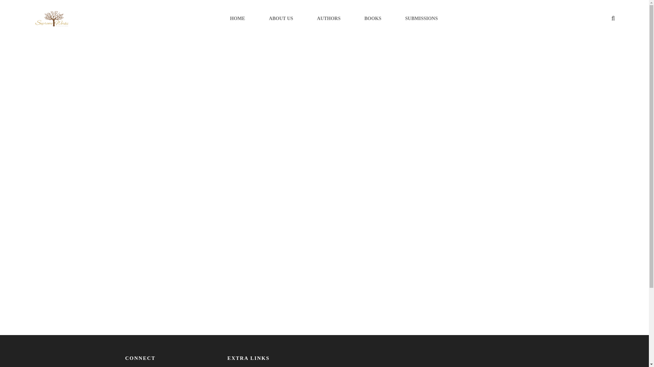 The height and width of the screenshot is (367, 654). What do you see at coordinates (373, 18) in the screenshot?
I see `BOOKS` at bounding box center [373, 18].